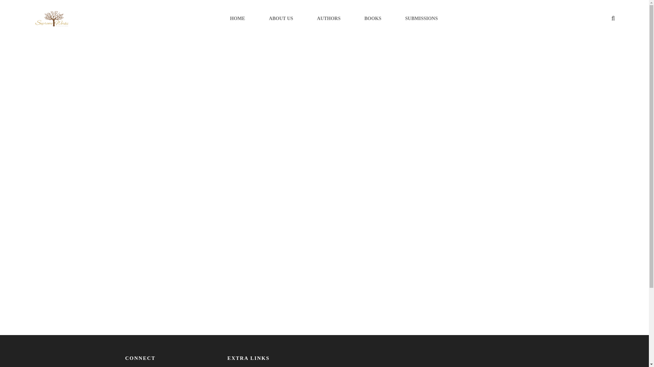 The height and width of the screenshot is (367, 654). What do you see at coordinates (373, 18) in the screenshot?
I see `BOOKS` at bounding box center [373, 18].